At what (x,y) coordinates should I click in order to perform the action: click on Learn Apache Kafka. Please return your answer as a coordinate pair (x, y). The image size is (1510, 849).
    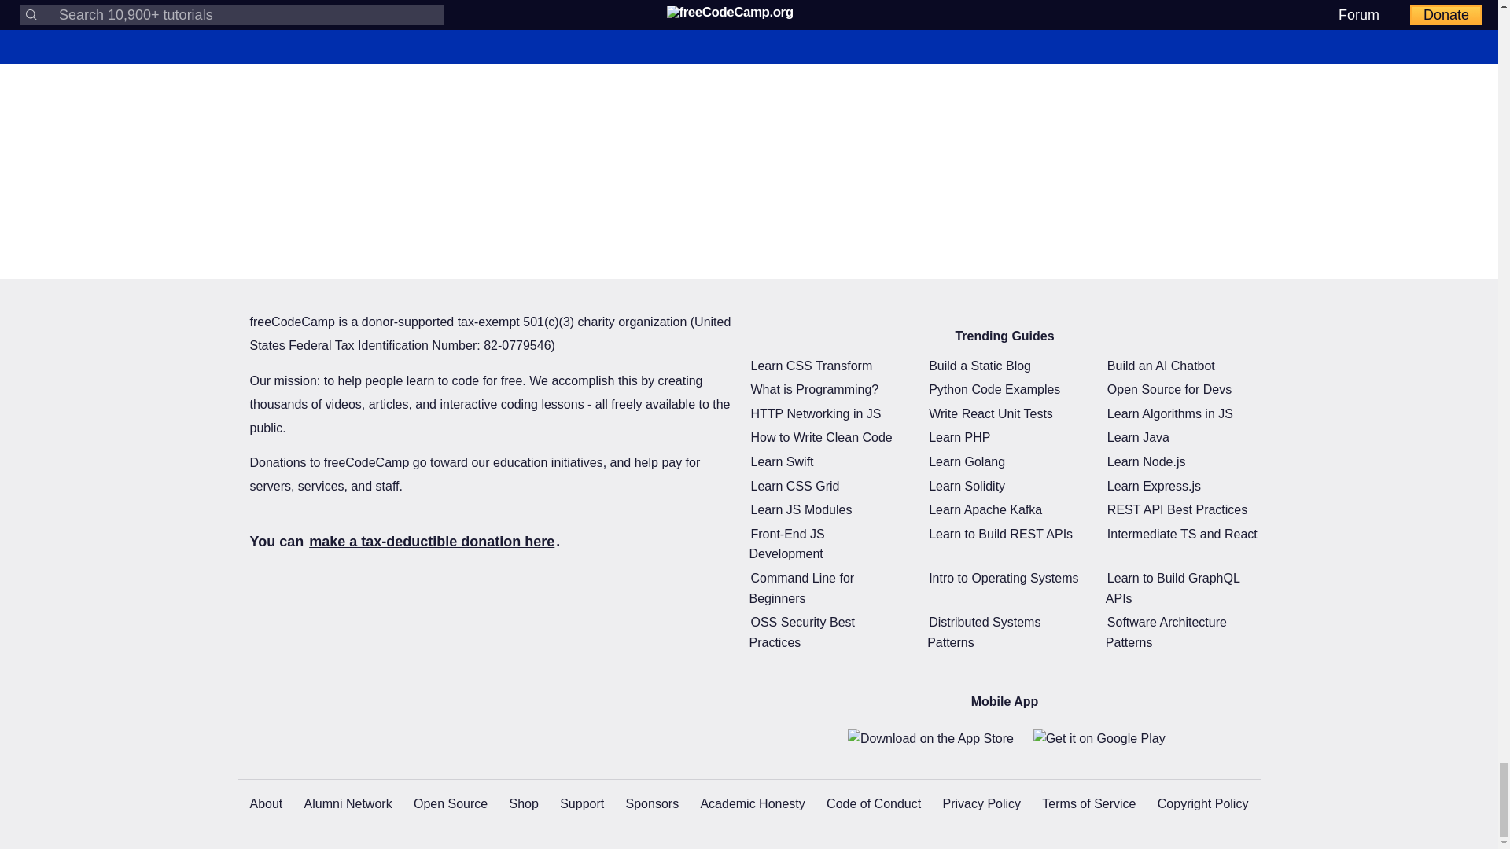
    Looking at the image, I should click on (985, 509).